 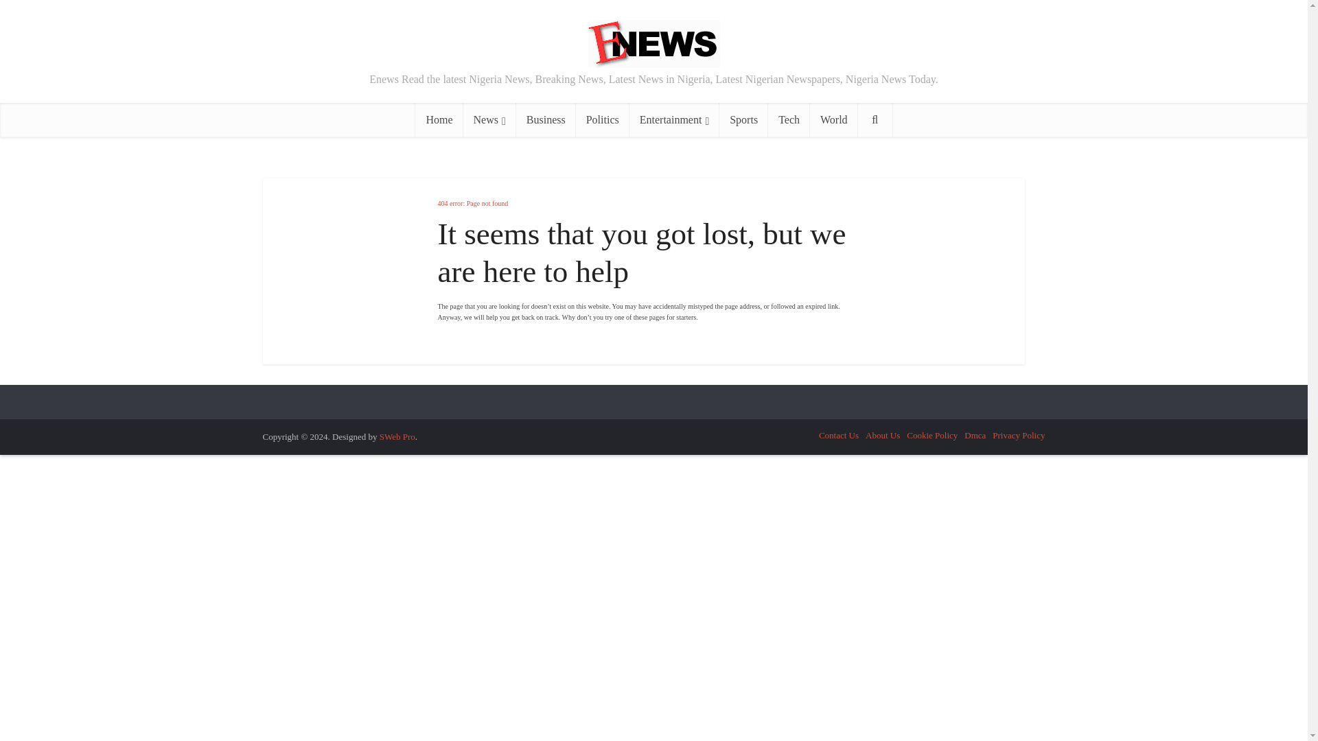 I want to click on Entertainment, so click(x=674, y=119).